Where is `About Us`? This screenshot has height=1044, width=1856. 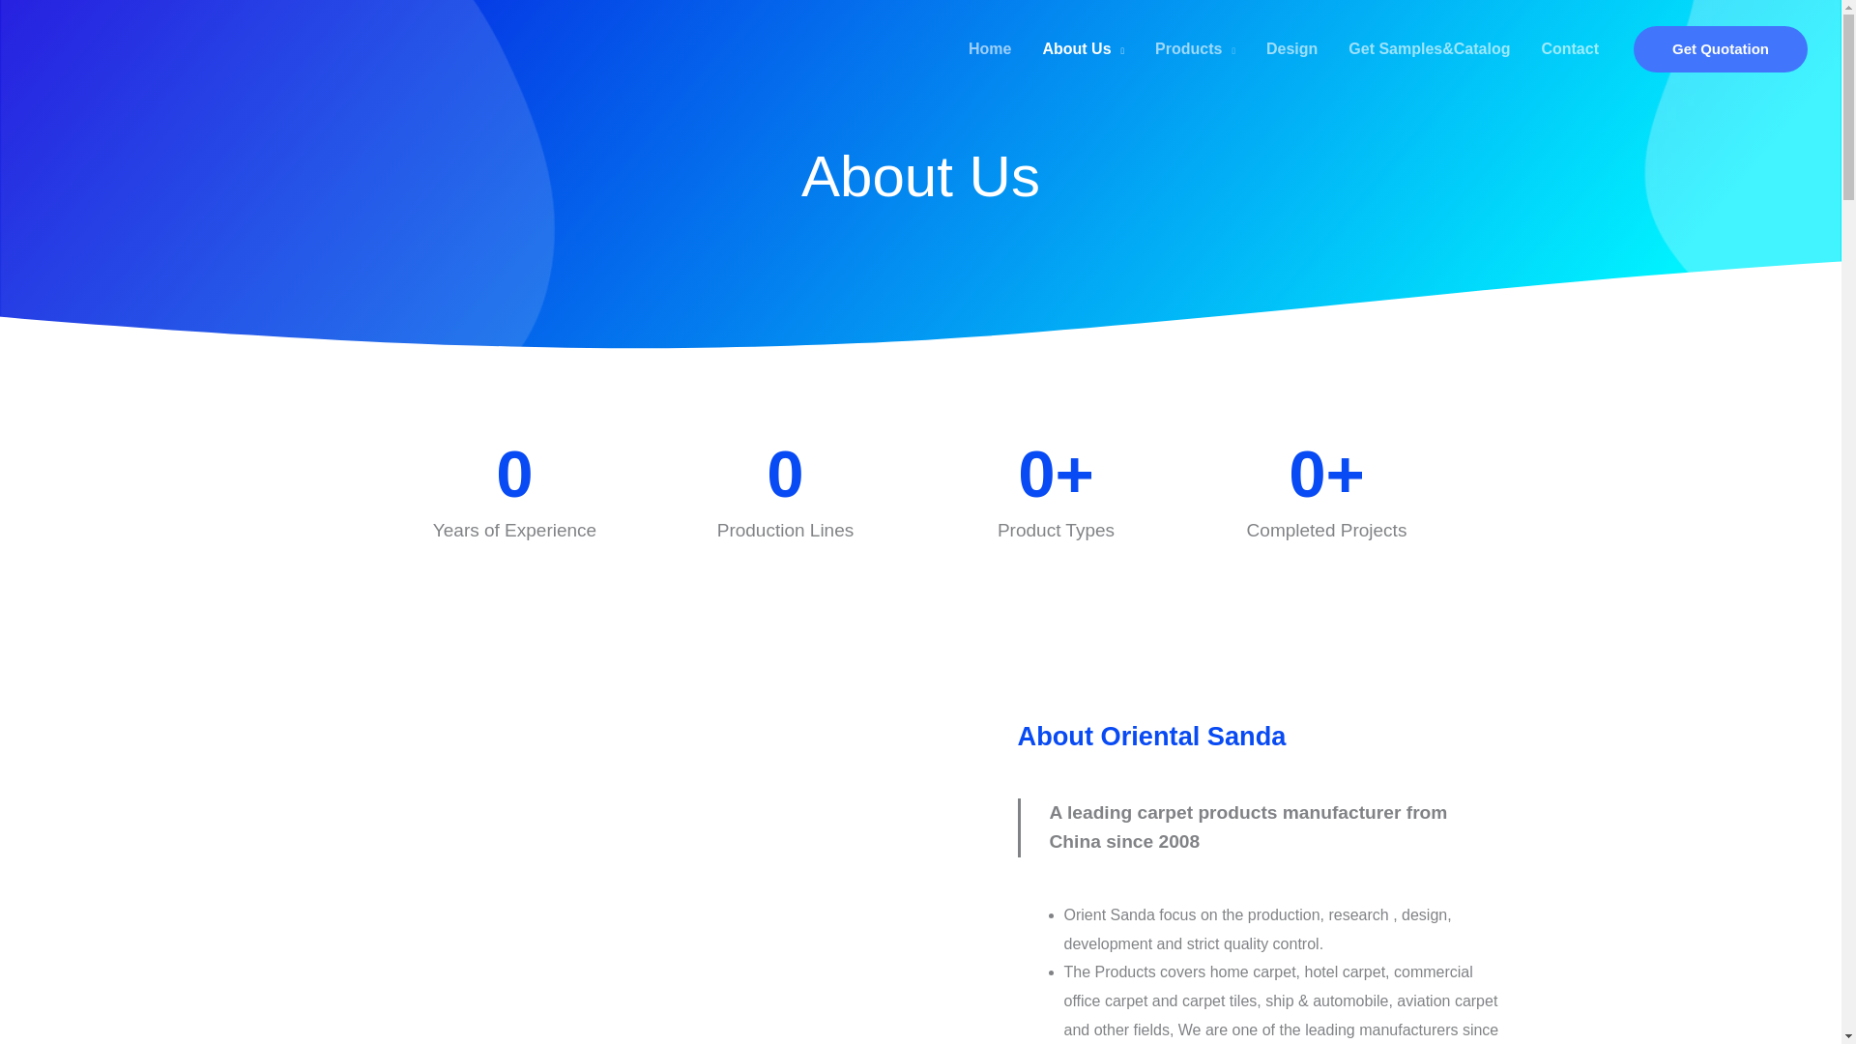
About Us is located at coordinates (1083, 49).